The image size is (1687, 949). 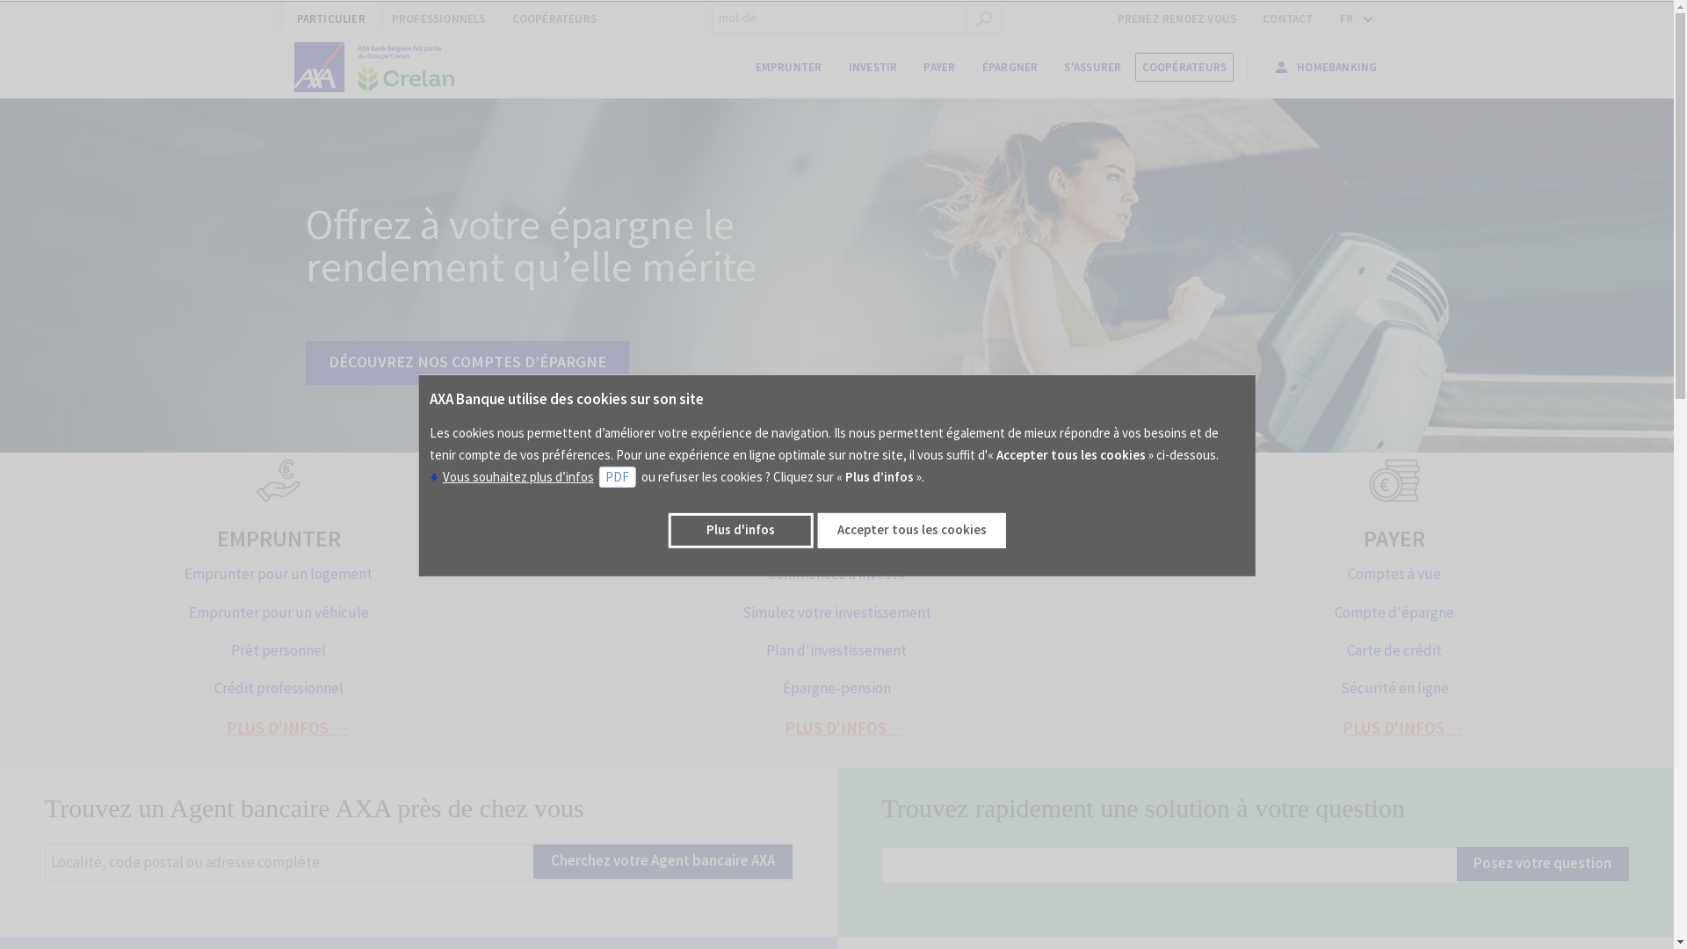 I want to click on Plan d'investissement, so click(x=836, y=650).